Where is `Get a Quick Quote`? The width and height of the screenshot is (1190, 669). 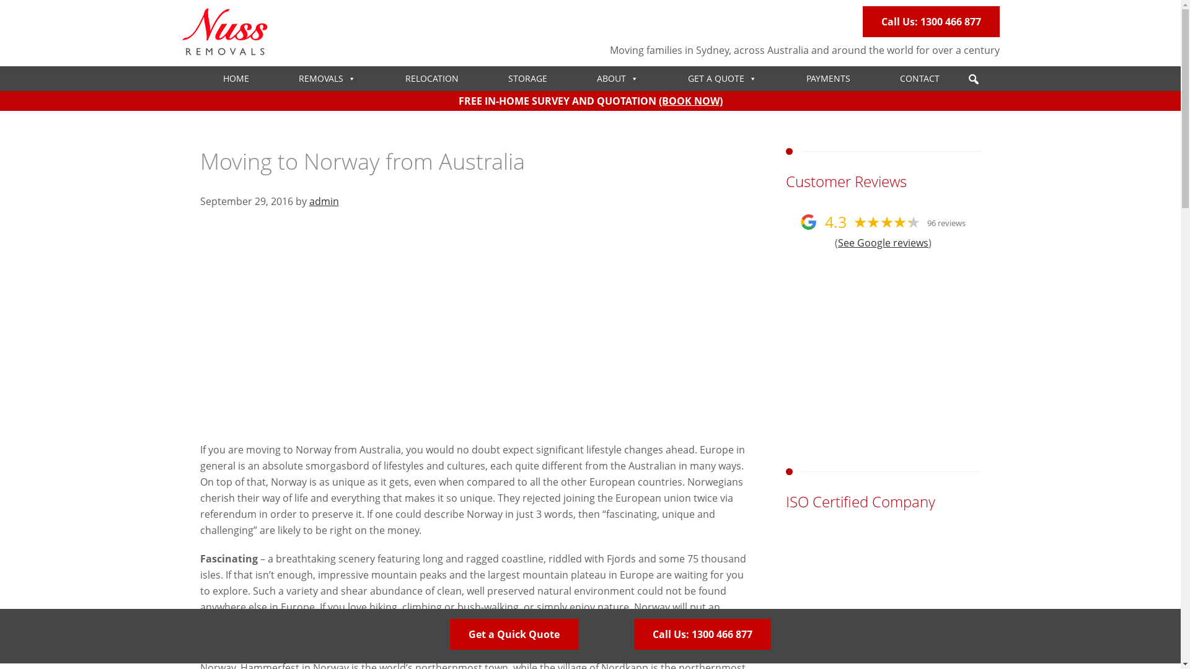 Get a Quick Quote is located at coordinates (514, 634).